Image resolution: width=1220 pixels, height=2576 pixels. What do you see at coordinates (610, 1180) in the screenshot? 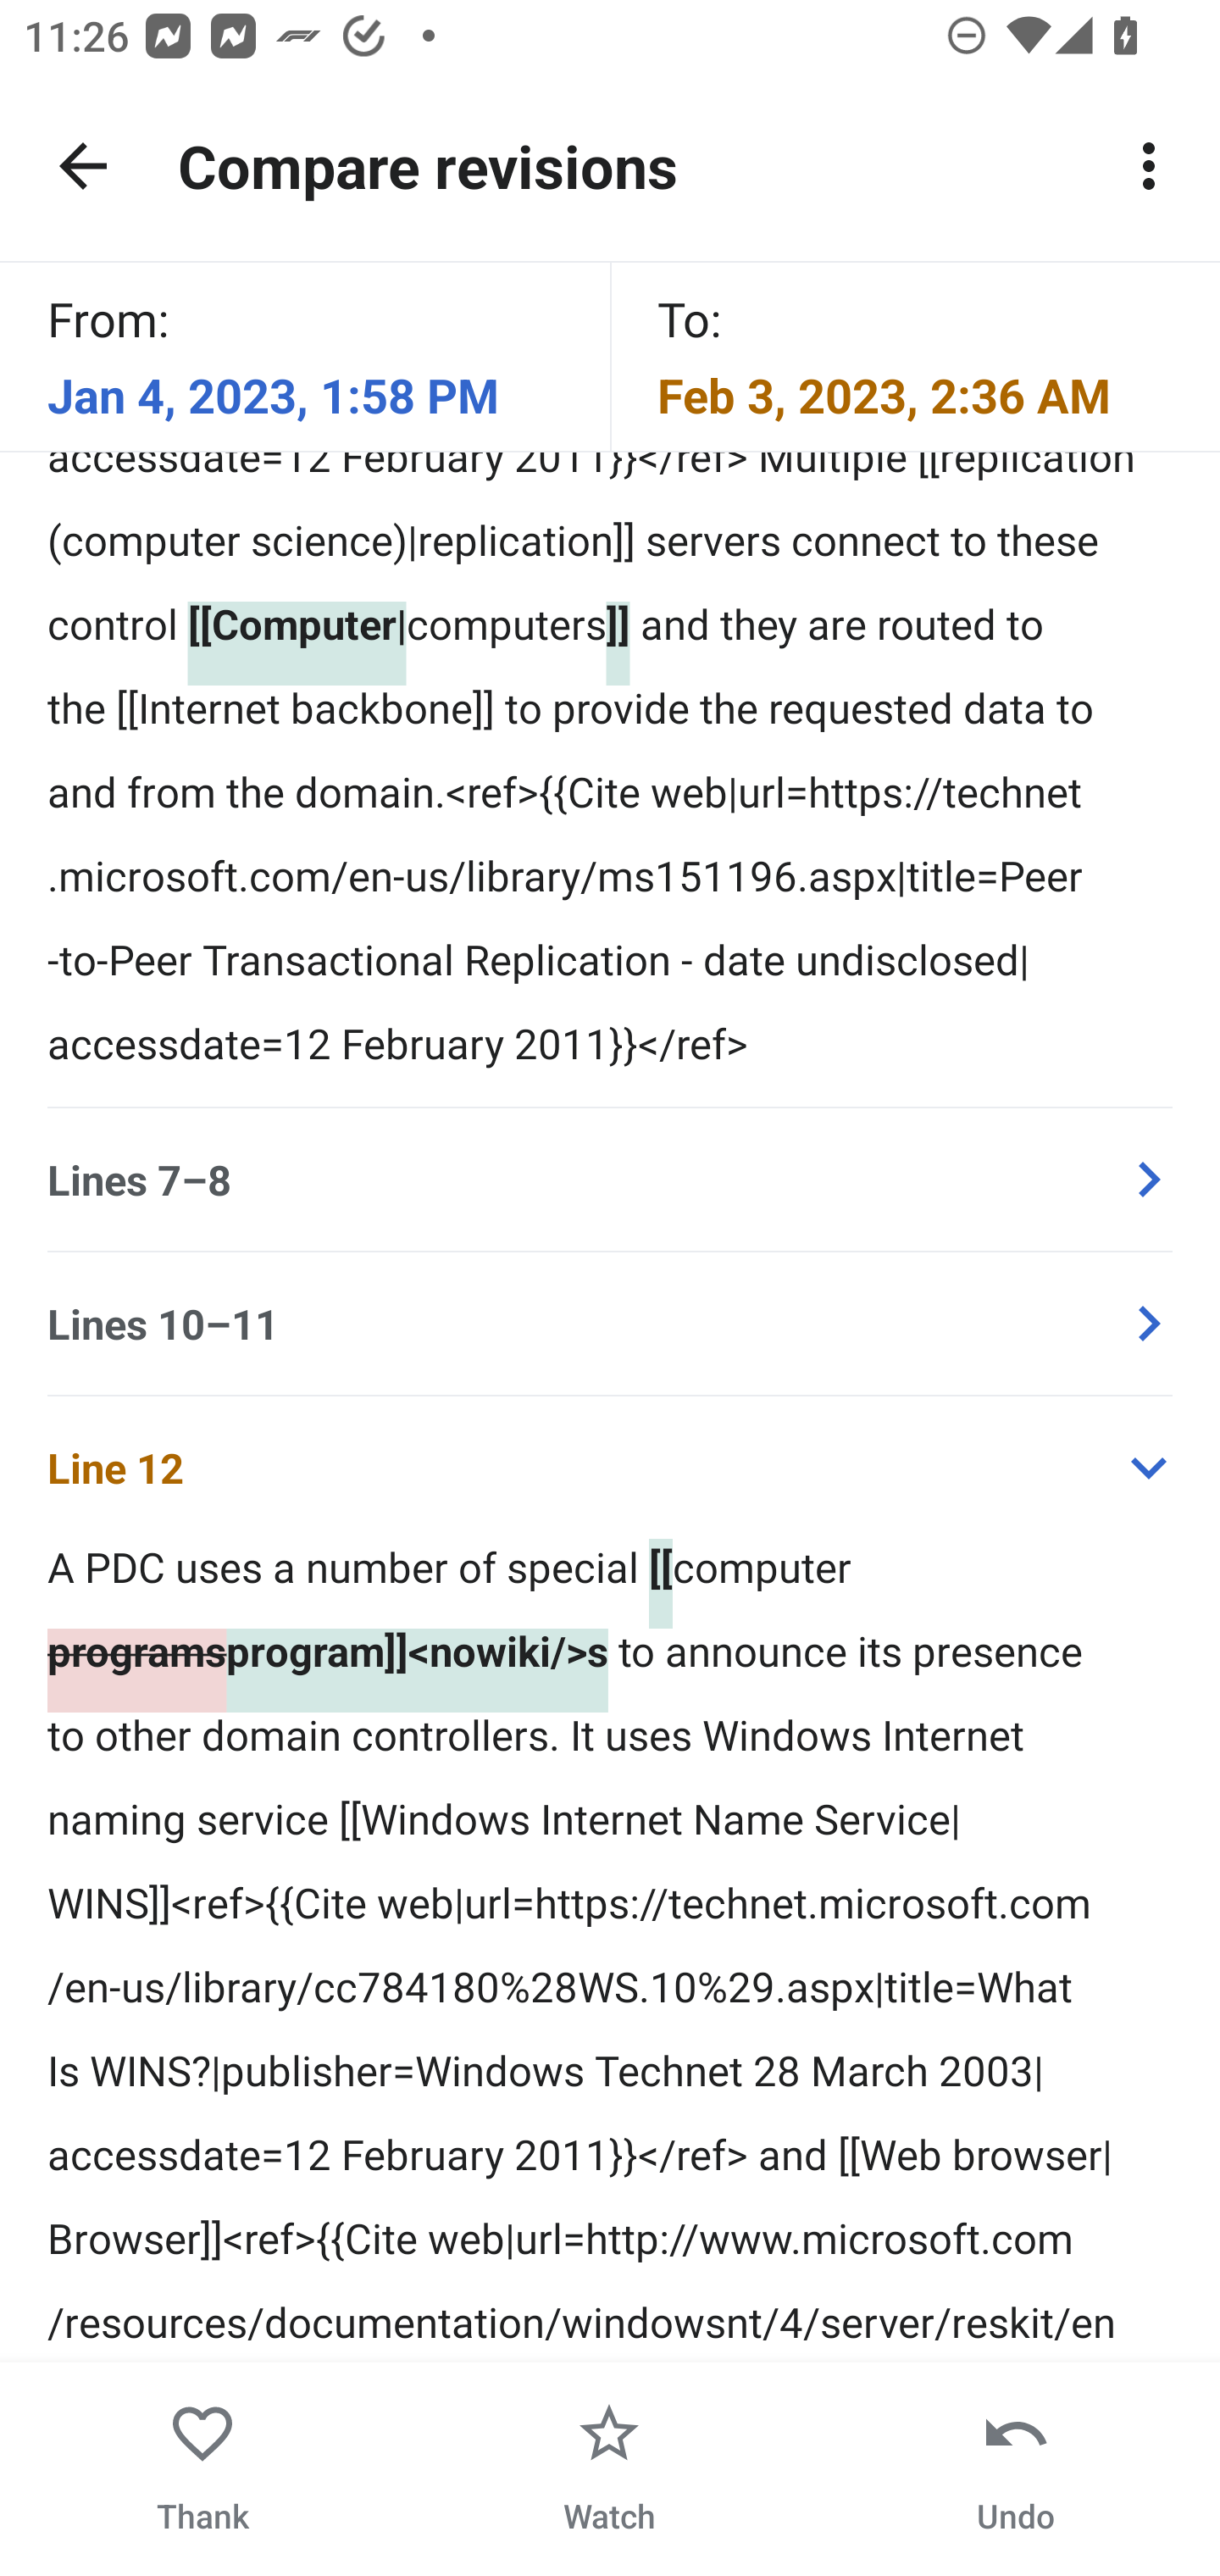
I see `Lines 7–8` at bounding box center [610, 1180].